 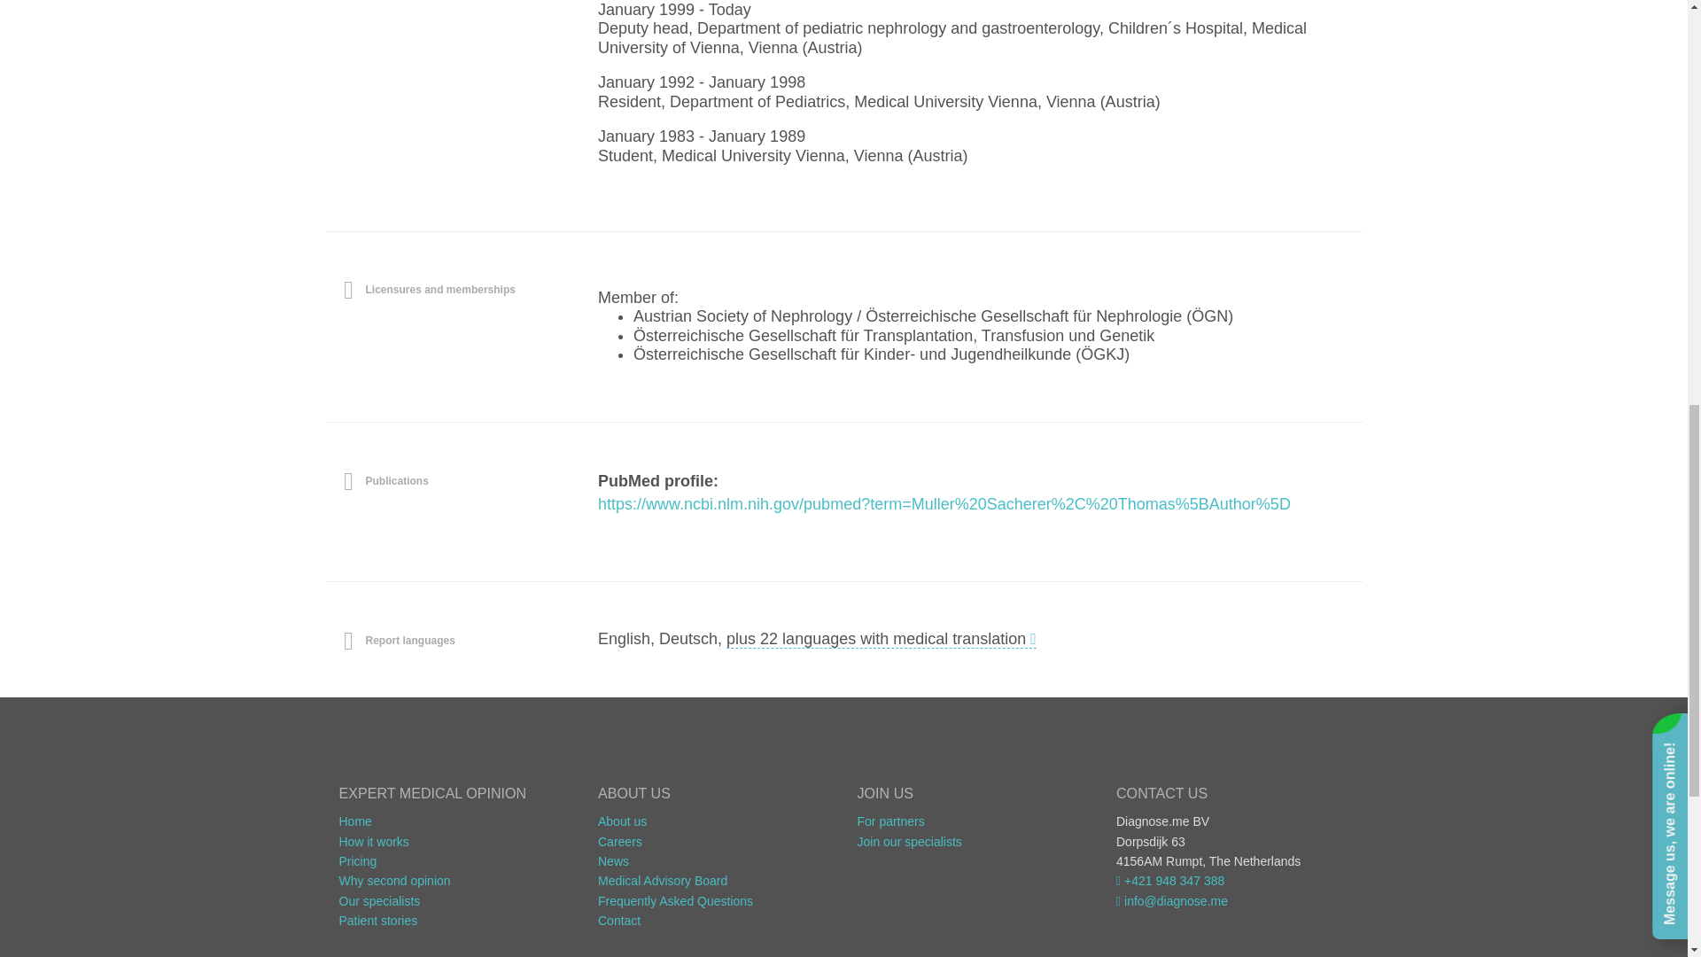 I want to click on Why second opinion, so click(x=394, y=881).